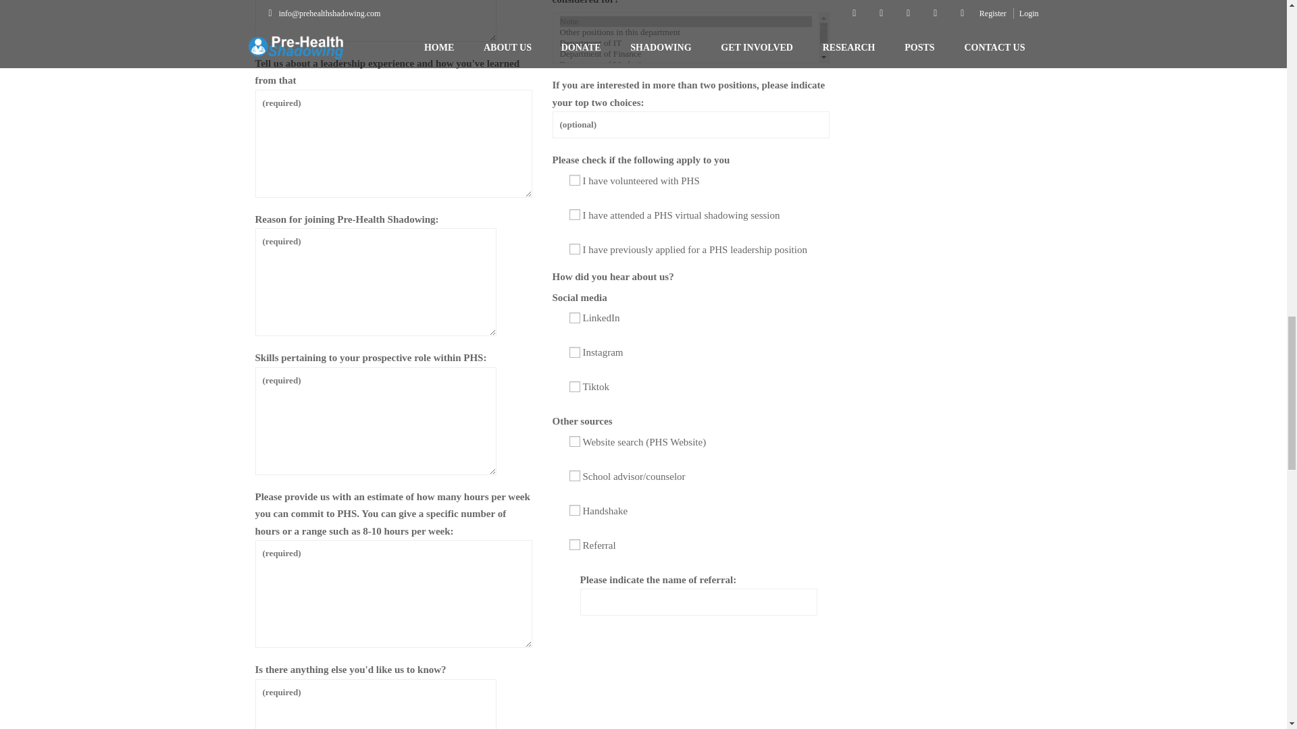 This screenshot has height=729, width=1297. What do you see at coordinates (574, 180) in the screenshot?
I see `I have volunteered with PHS` at bounding box center [574, 180].